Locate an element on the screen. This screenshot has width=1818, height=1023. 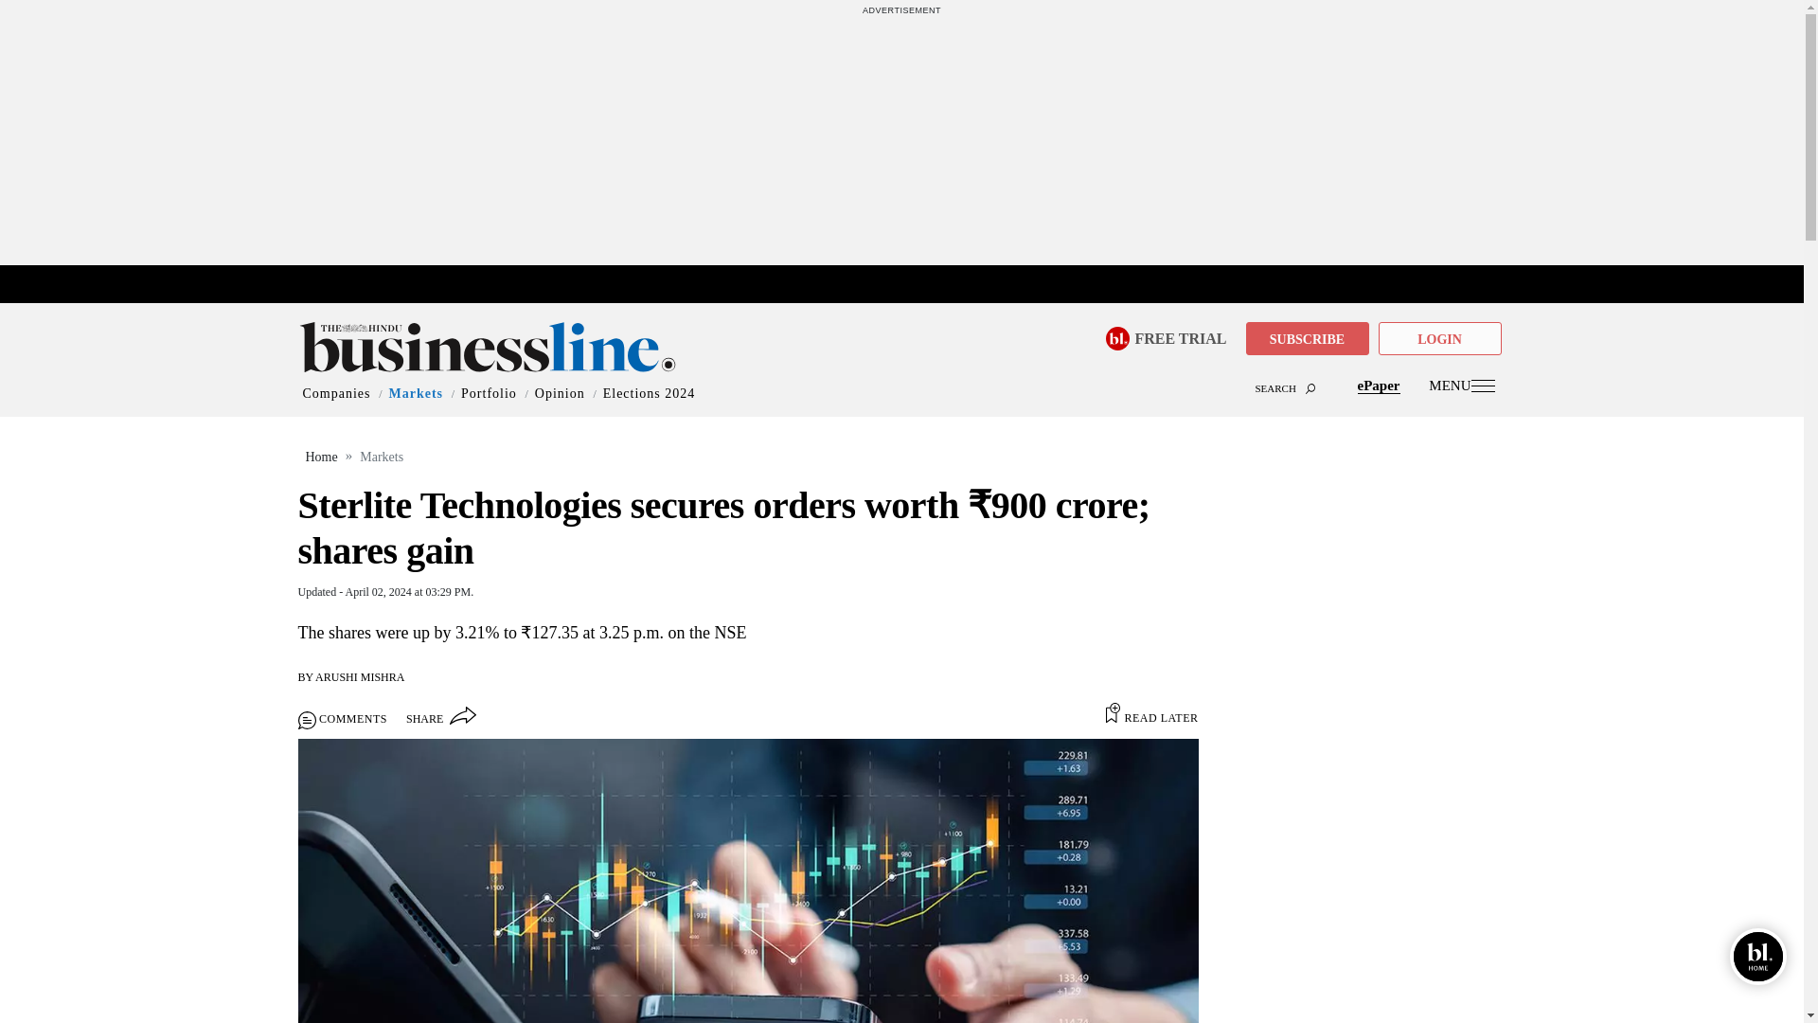
SEARCH is located at coordinates (901, 369).